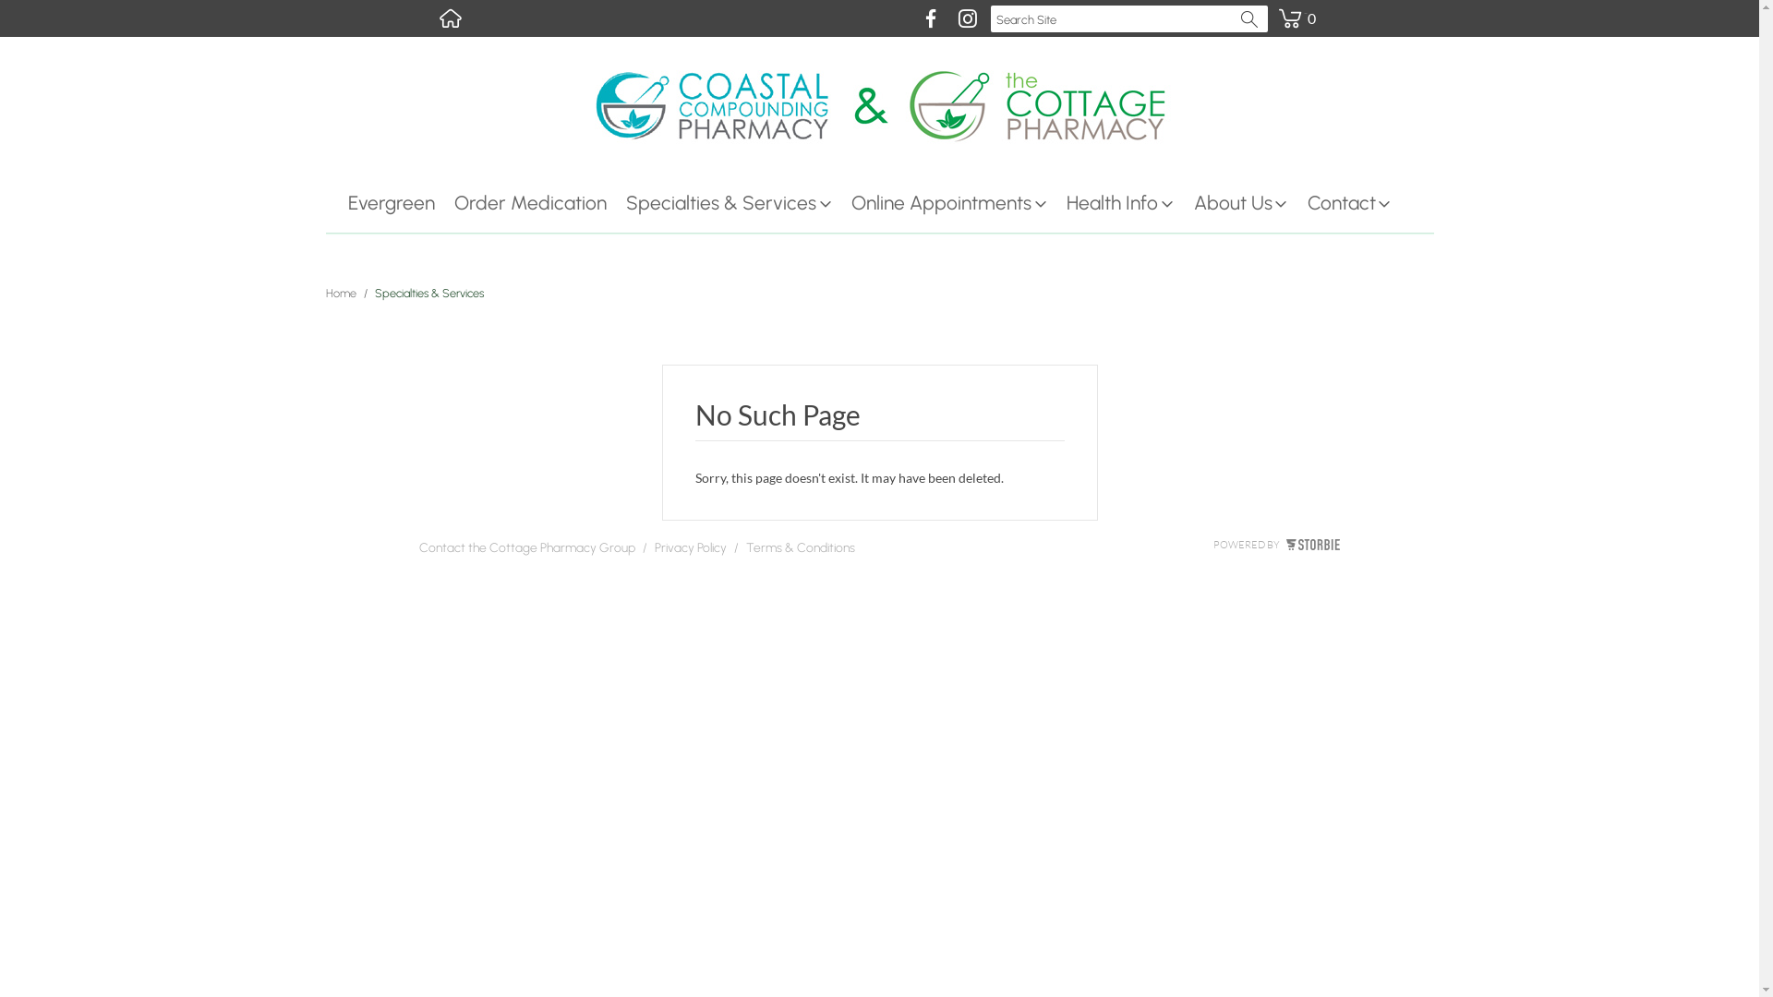  What do you see at coordinates (401, 203) in the screenshot?
I see `Evergreen` at bounding box center [401, 203].